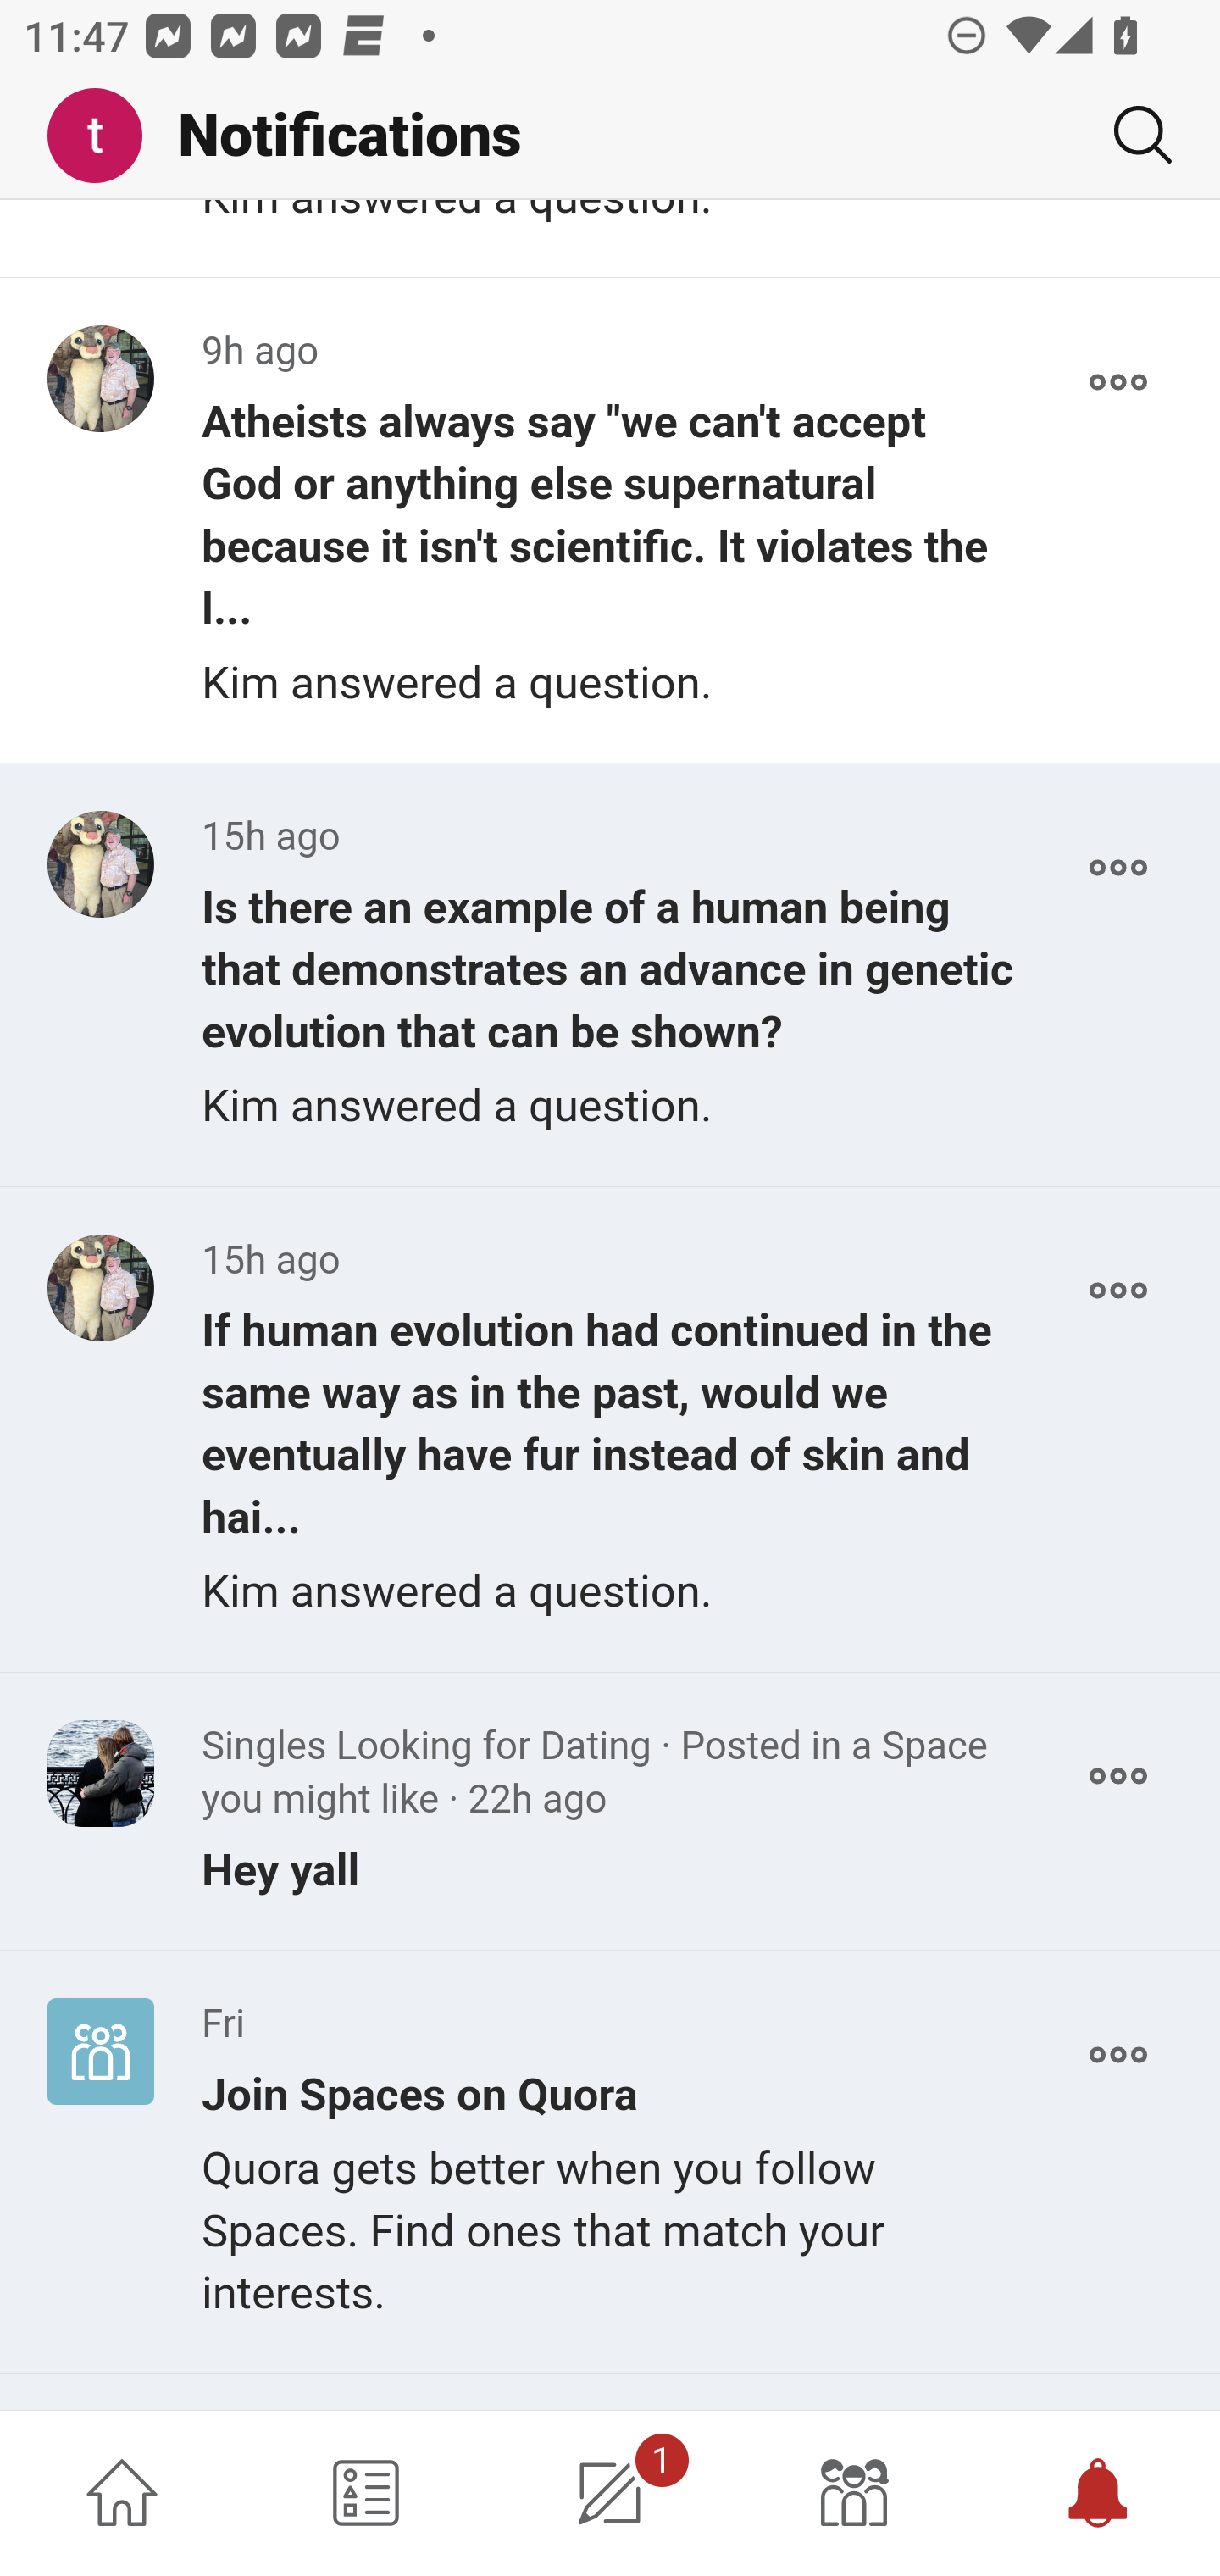  Describe the element at coordinates (1118, 869) in the screenshot. I see `More` at that location.